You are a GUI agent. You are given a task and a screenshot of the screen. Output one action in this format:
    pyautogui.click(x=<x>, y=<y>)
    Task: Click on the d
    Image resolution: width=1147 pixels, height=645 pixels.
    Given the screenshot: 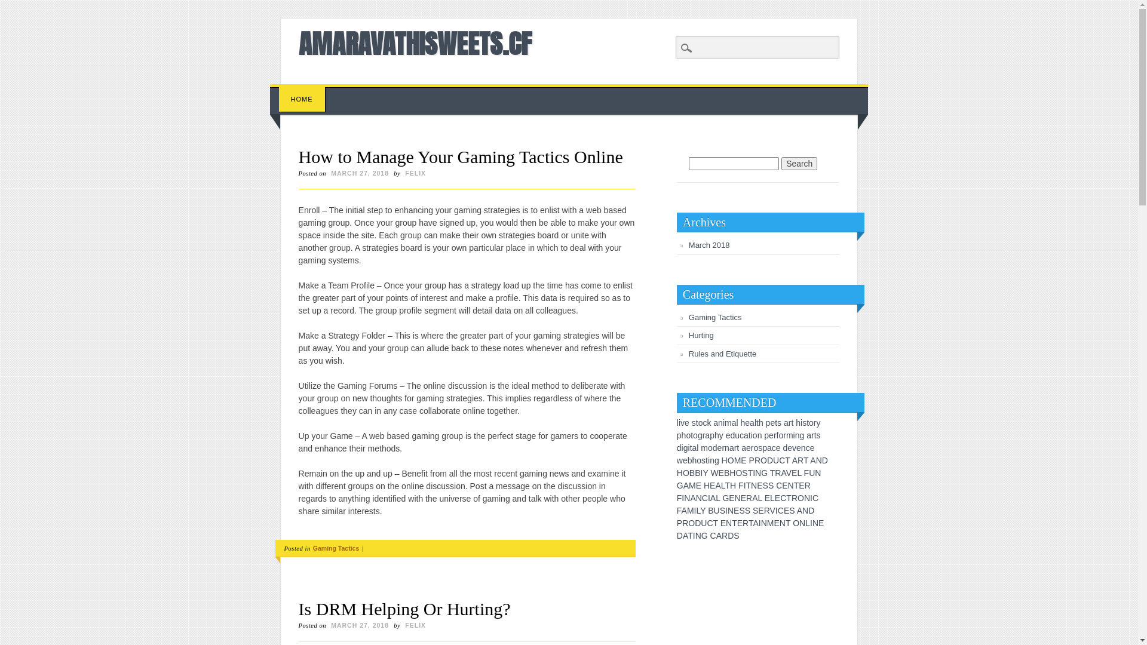 What is the action you would take?
    pyautogui.click(x=679, y=448)
    